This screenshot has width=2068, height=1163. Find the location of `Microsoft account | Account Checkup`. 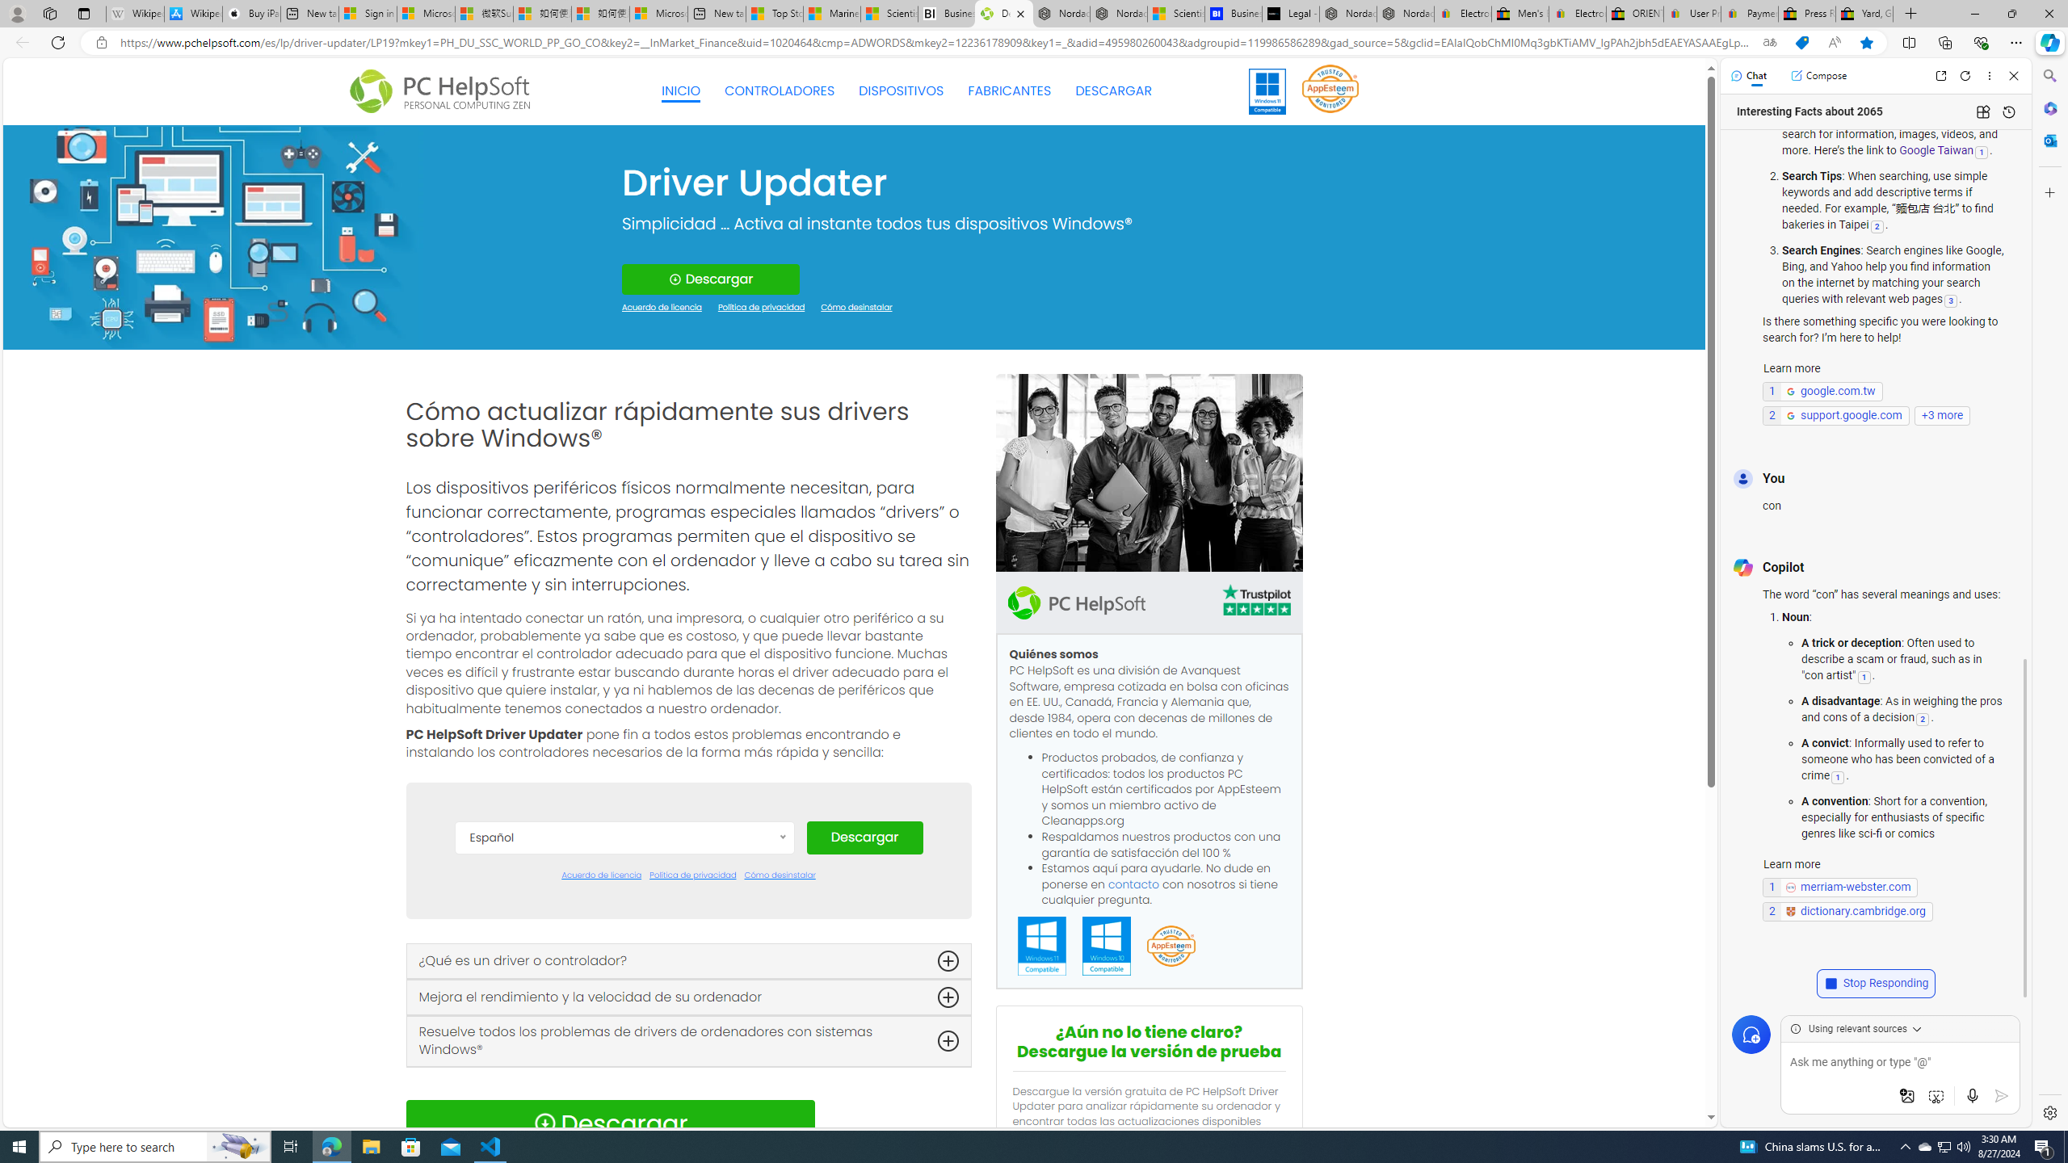

Microsoft account | Account Checkup is located at coordinates (658, 14).